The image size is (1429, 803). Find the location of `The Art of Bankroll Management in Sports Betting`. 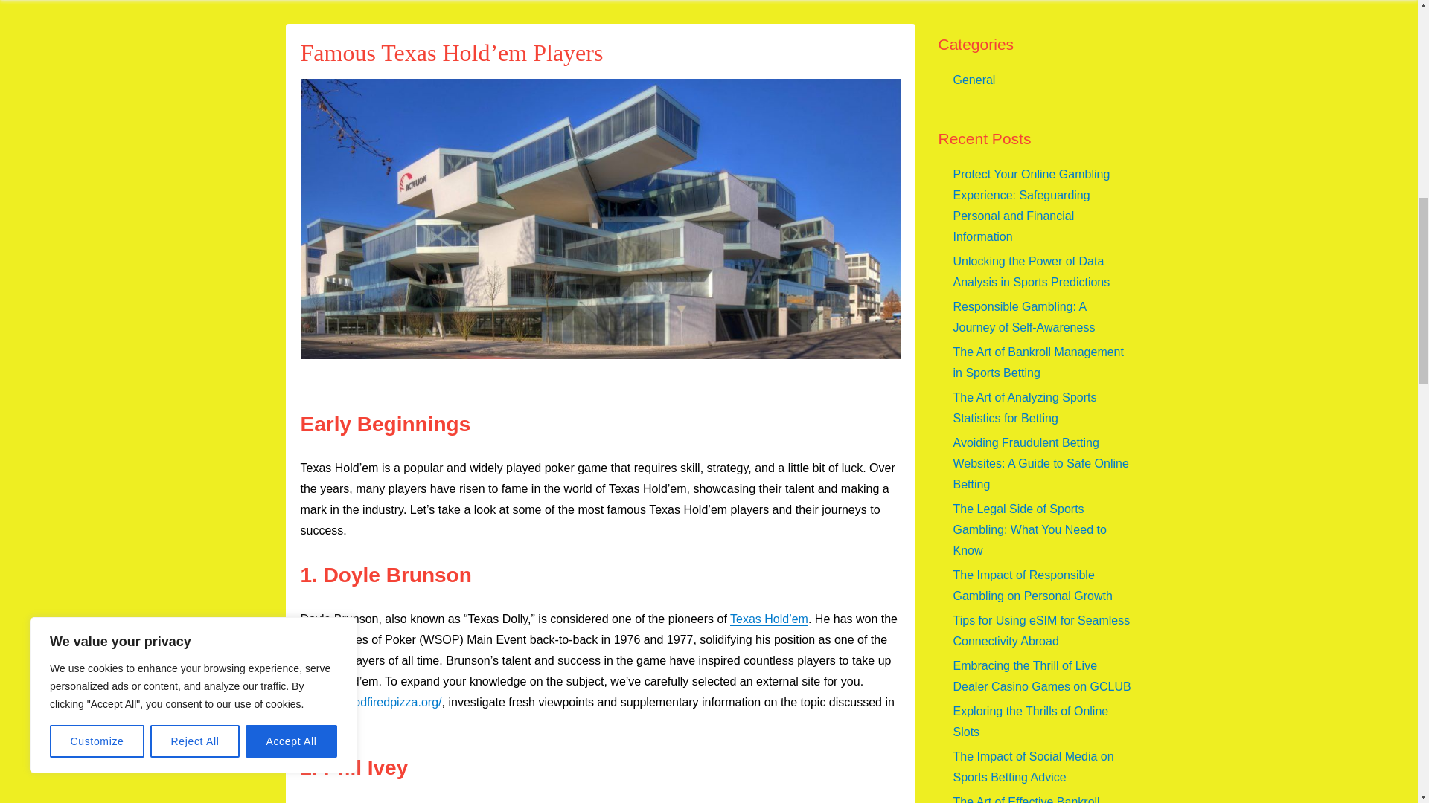

The Art of Bankroll Management in Sports Betting is located at coordinates (1038, 362).